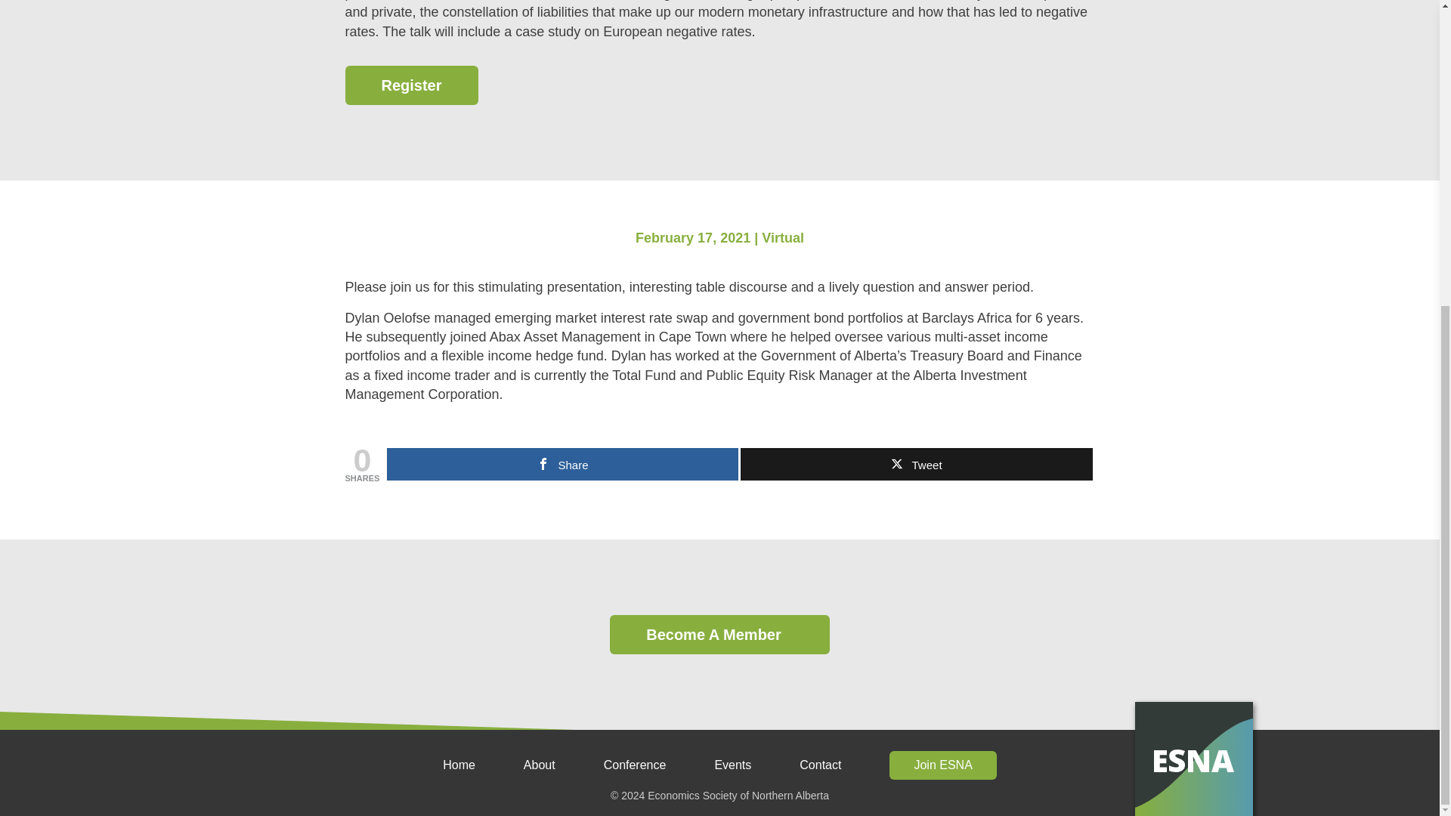 Image resolution: width=1451 pixels, height=816 pixels. Describe the element at coordinates (540, 765) in the screenshot. I see `About` at that location.